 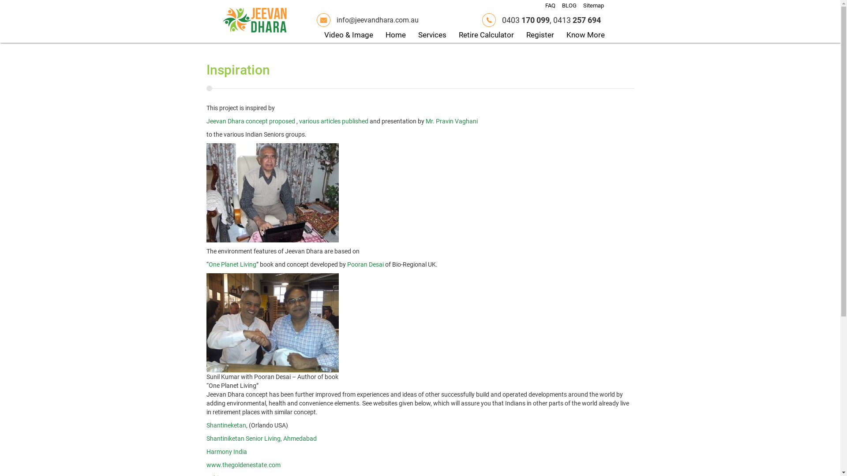 What do you see at coordinates (262, 439) in the screenshot?
I see `Shantiniketan Senior Living, Ahmedabad` at bounding box center [262, 439].